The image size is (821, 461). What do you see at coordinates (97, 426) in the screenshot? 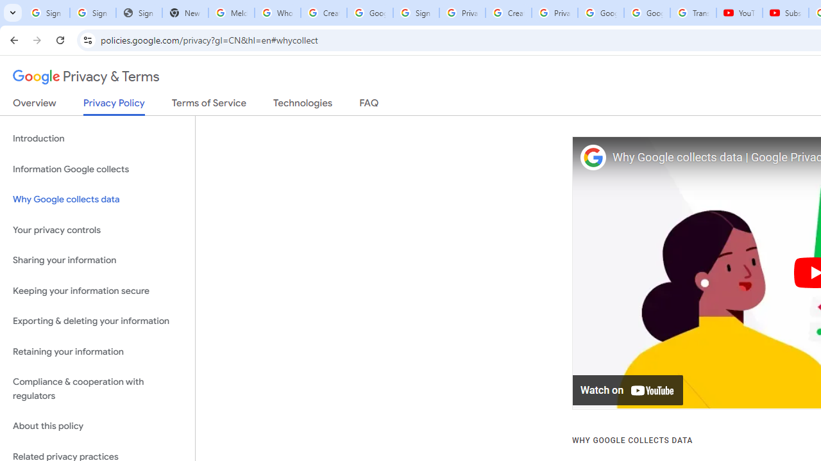
I see `About this policy` at bounding box center [97, 426].